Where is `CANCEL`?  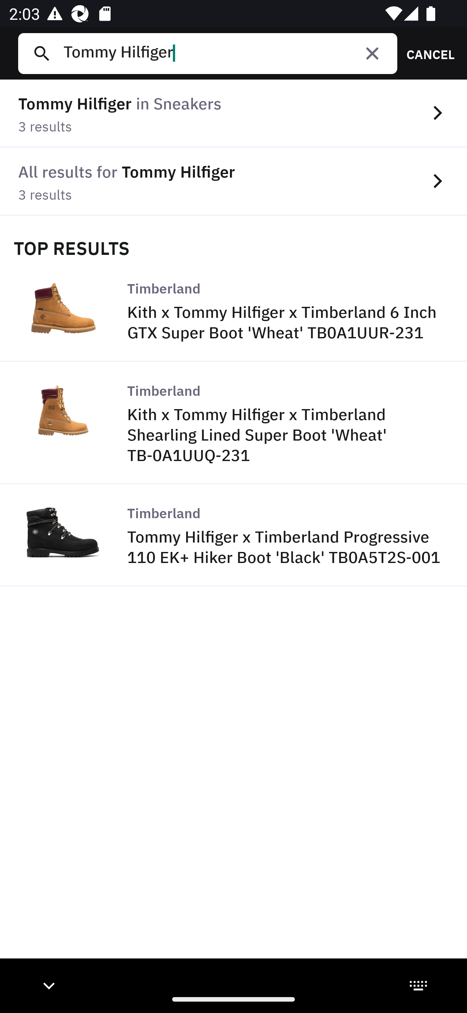
CANCEL is located at coordinates (426, 53).